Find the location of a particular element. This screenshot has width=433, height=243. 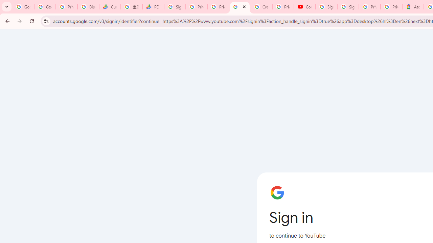

Currencies - Google Finance is located at coordinates (110, 7).